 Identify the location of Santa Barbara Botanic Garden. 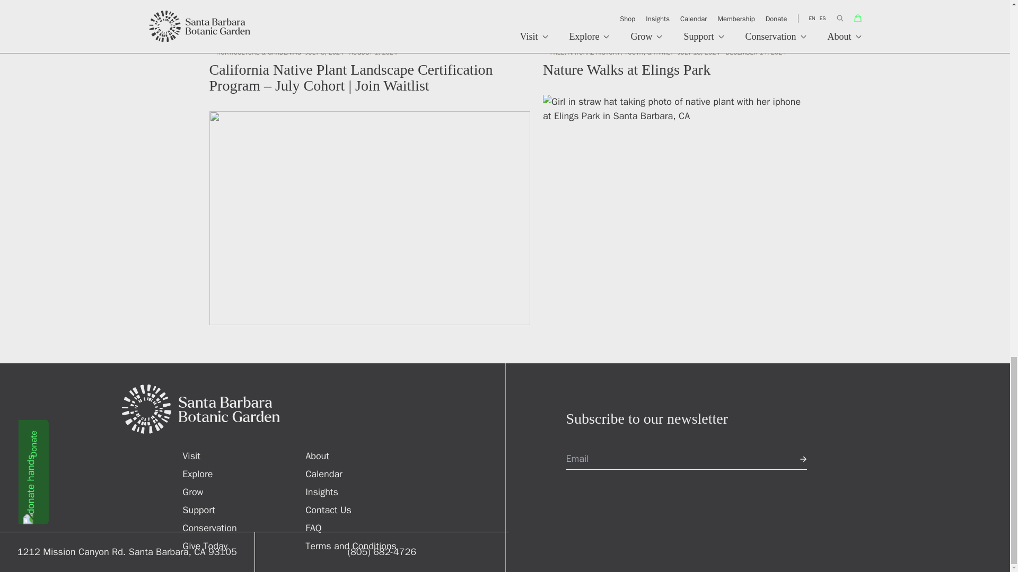
(313, 409).